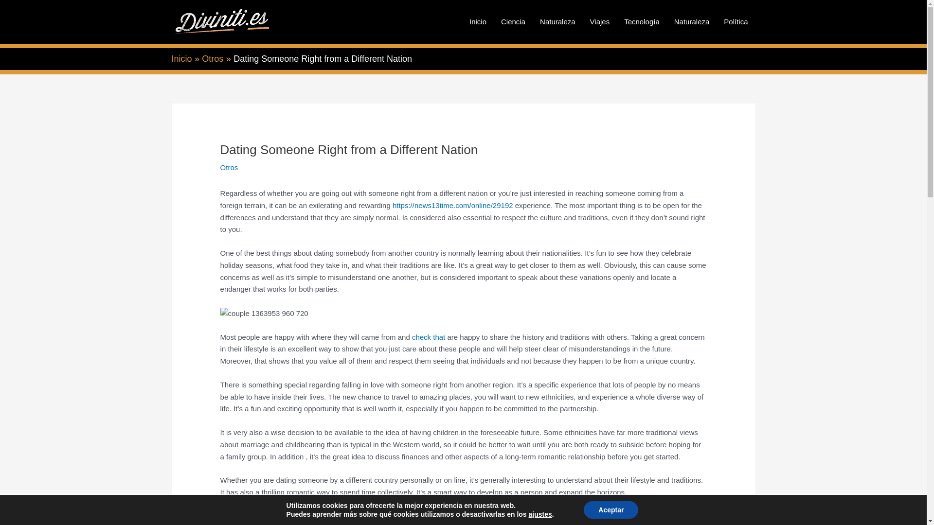 The image size is (934, 525). Describe the element at coordinates (600, 21) in the screenshot. I see `Viajes` at that location.